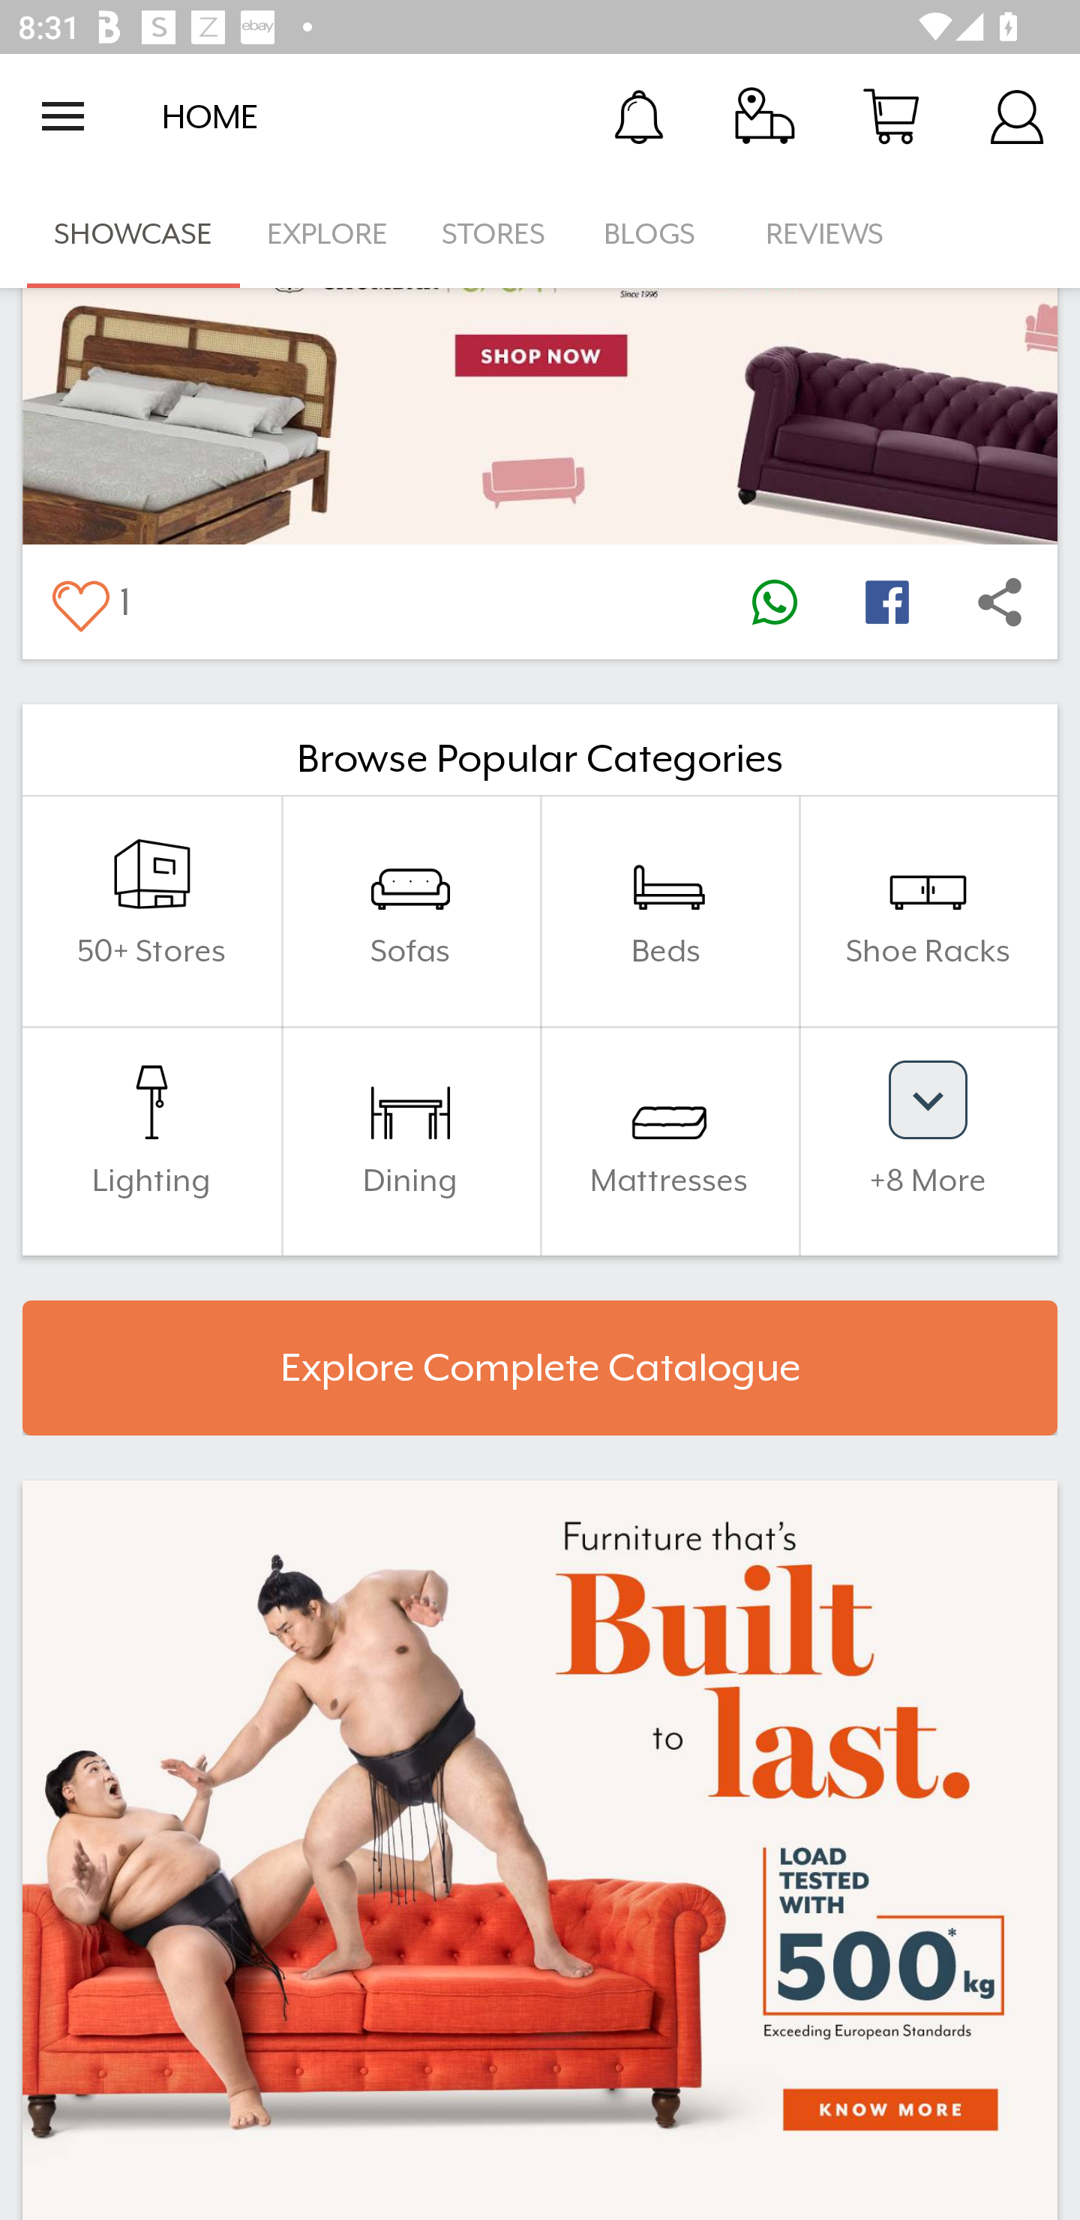 The image size is (1080, 2220). I want to click on SHOWCASE, so click(133, 234).